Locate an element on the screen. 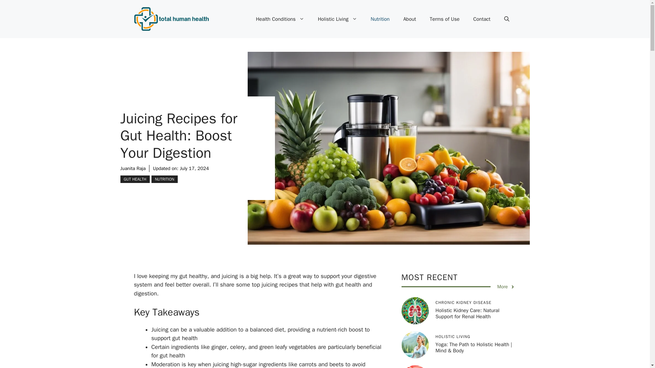 This screenshot has width=655, height=368. Terms of Use is located at coordinates (445, 19).